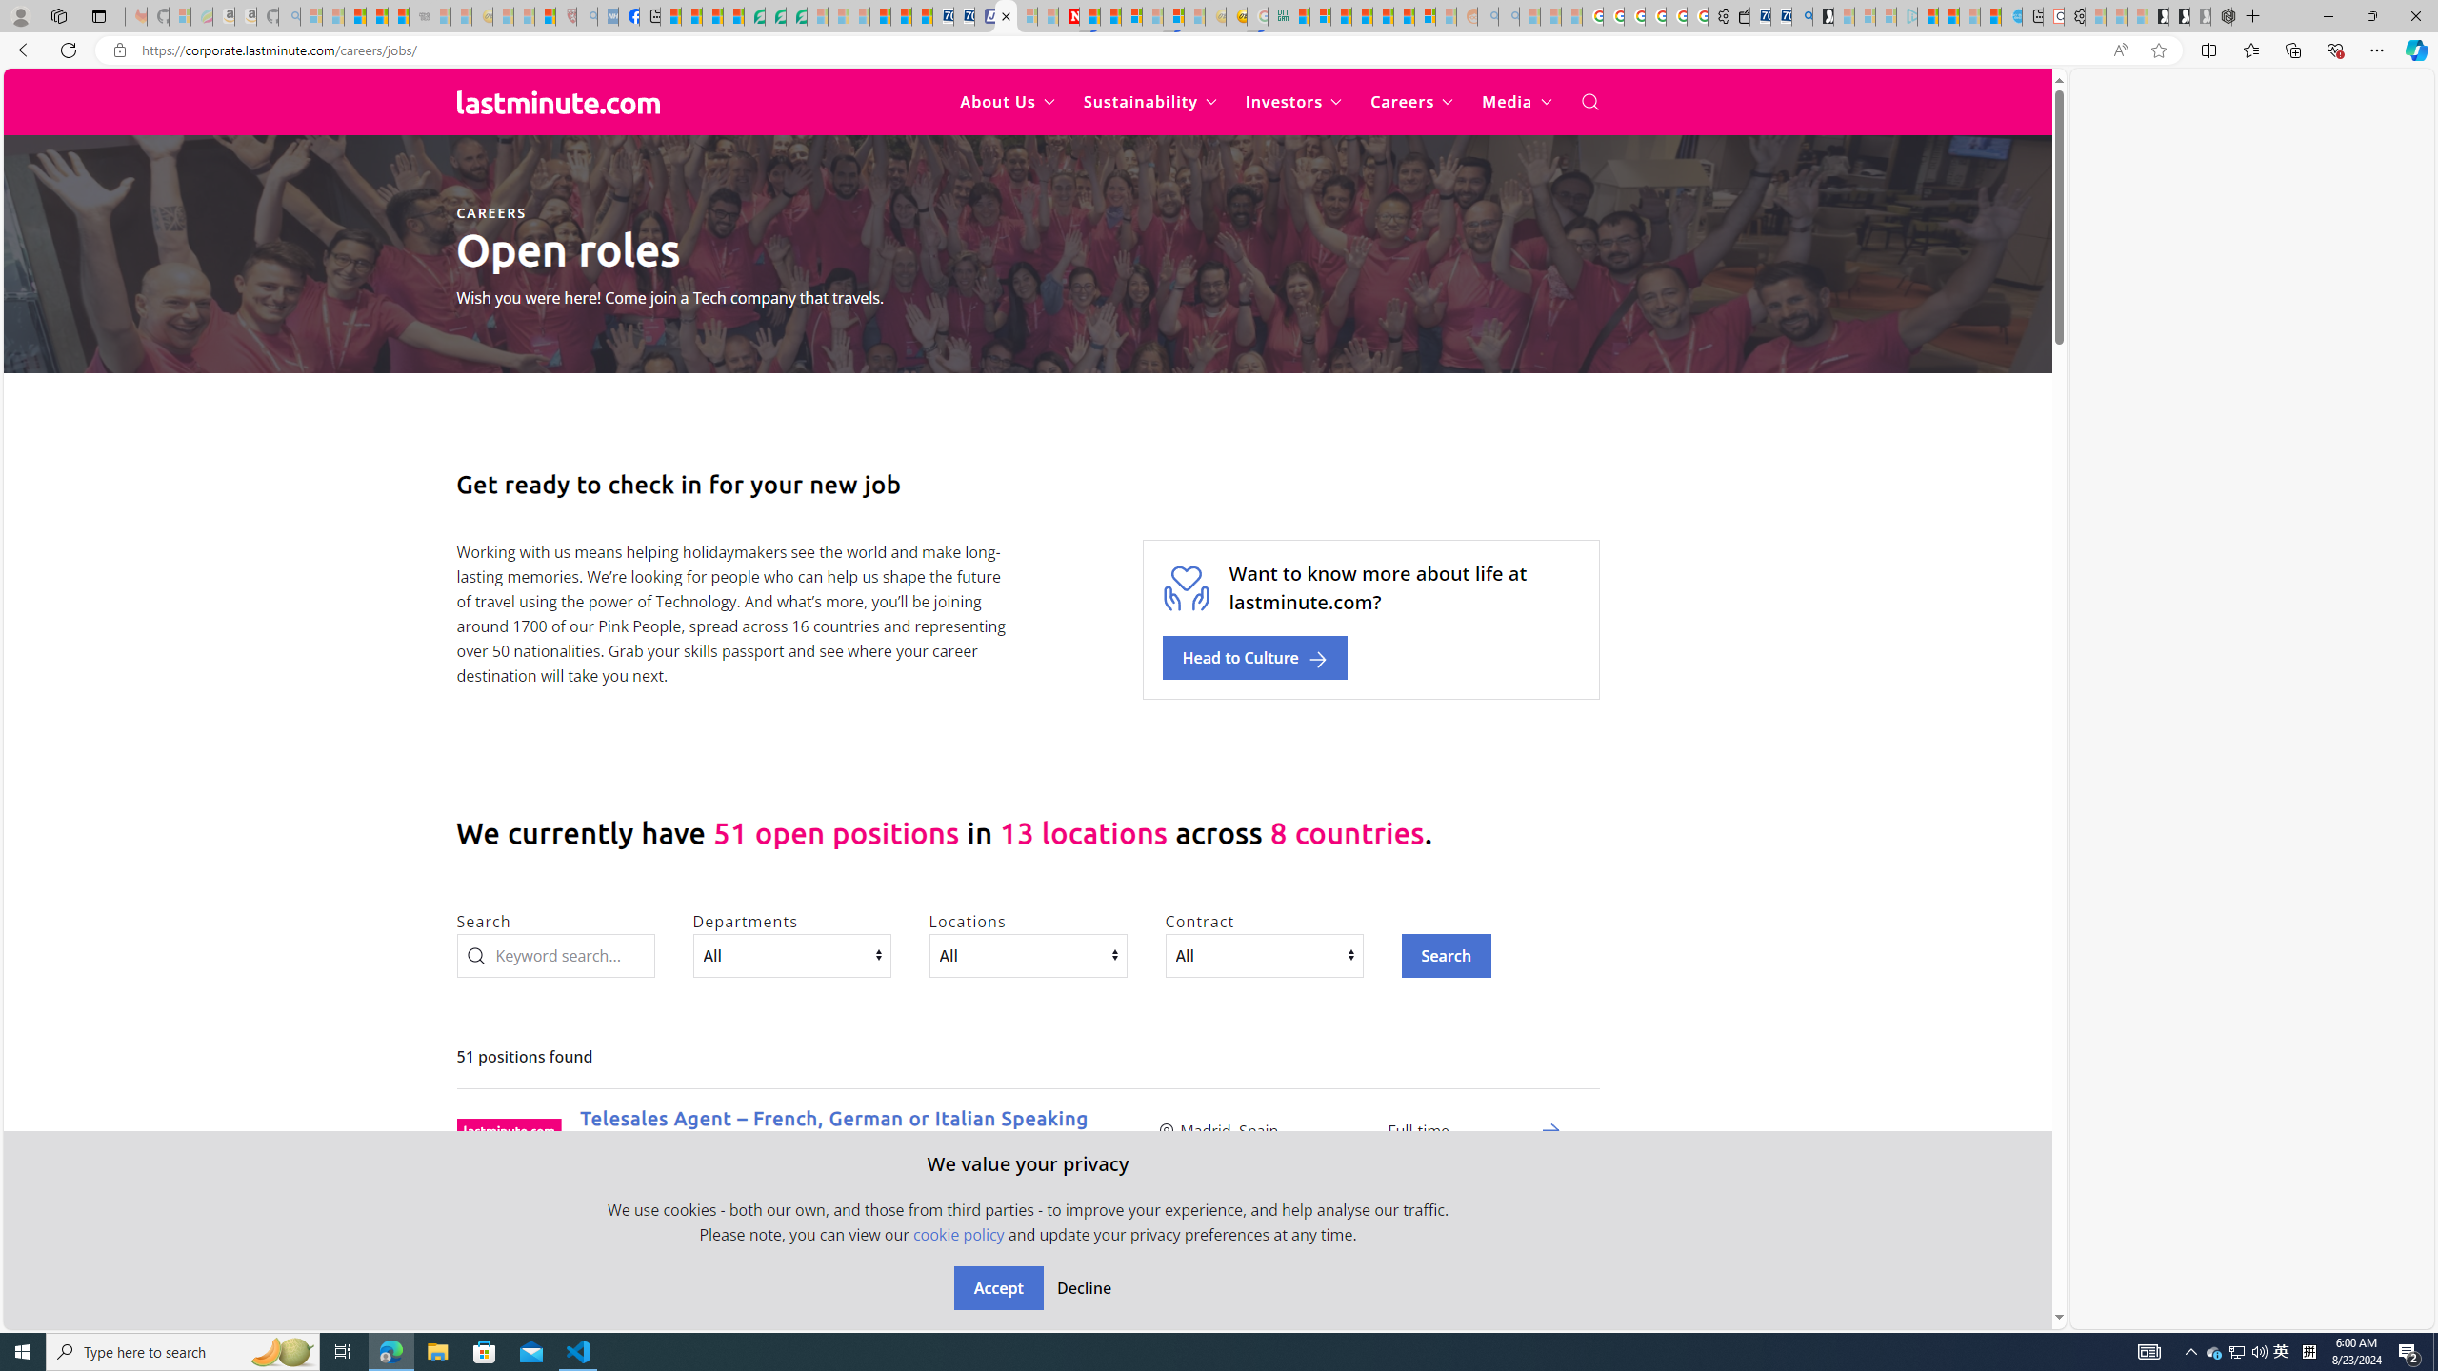 This screenshot has width=2438, height=1371. I want to click on Decline, so click(1084, 1288).